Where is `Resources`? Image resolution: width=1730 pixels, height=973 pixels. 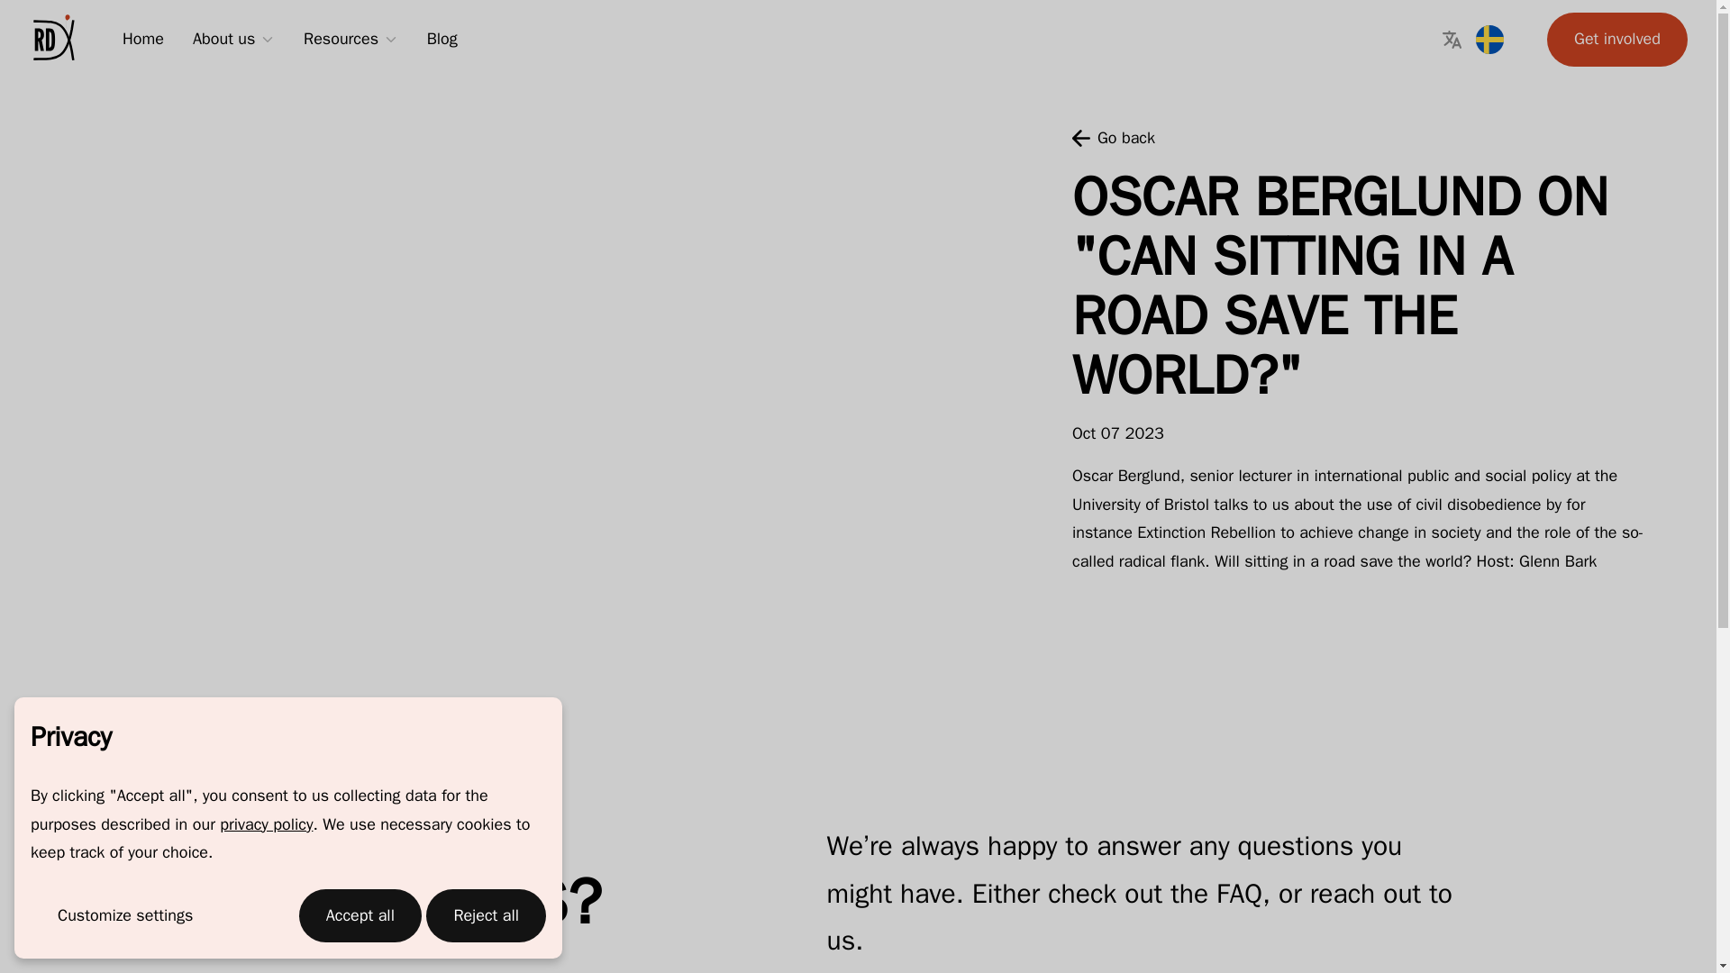
Resources is located at coordinates (341, 40).